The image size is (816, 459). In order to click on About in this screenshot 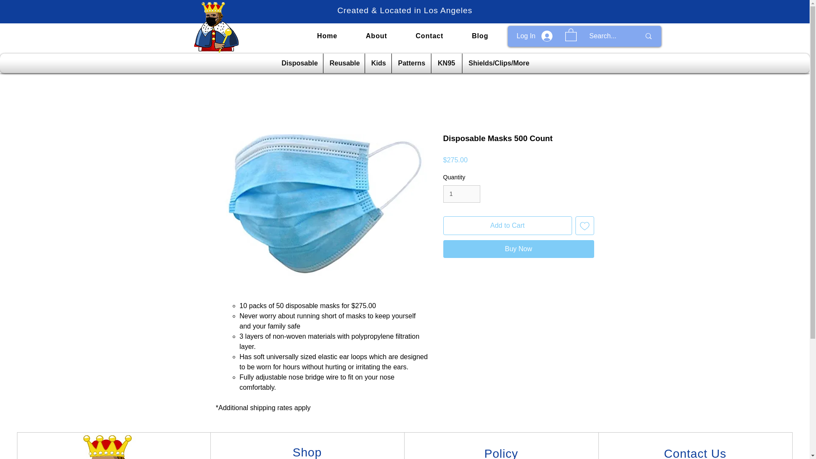, I will do `click(377, 36)`.